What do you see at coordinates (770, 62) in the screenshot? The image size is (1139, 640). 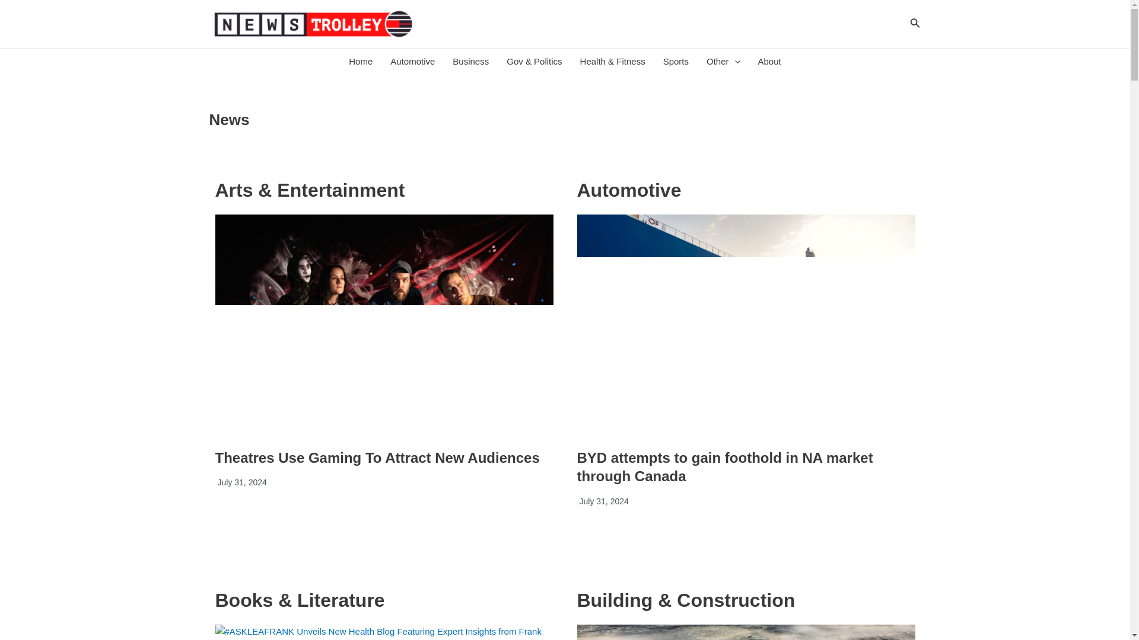 I see `About` at bounding box center [770, 62].